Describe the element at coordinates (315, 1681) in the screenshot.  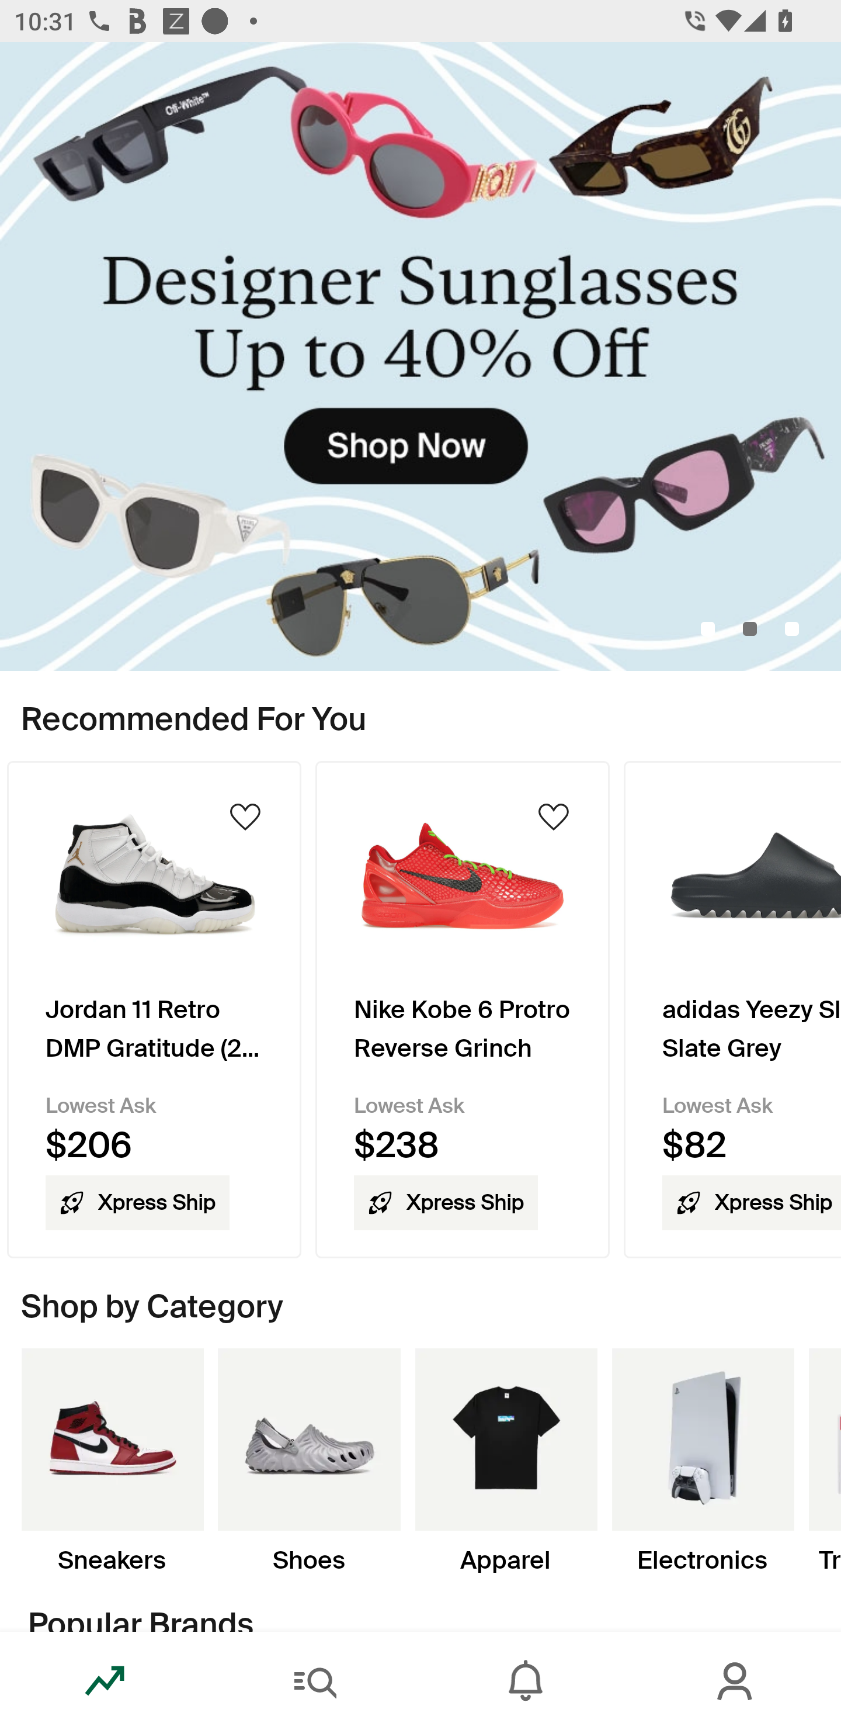
I see `Search` at that location.